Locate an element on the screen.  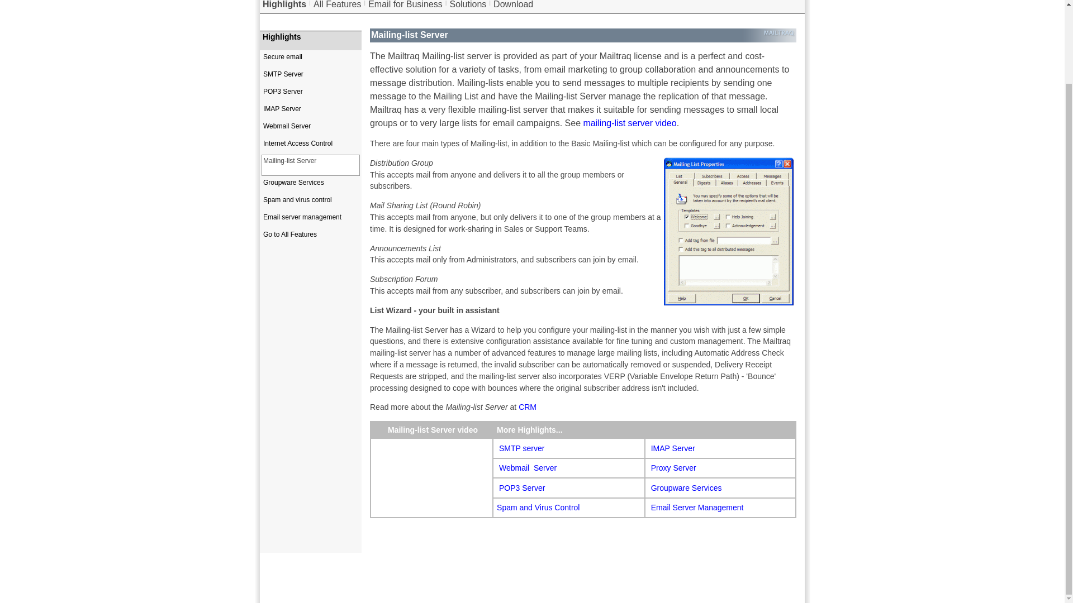
mailing-list server video is located at coordinates (630, 123).